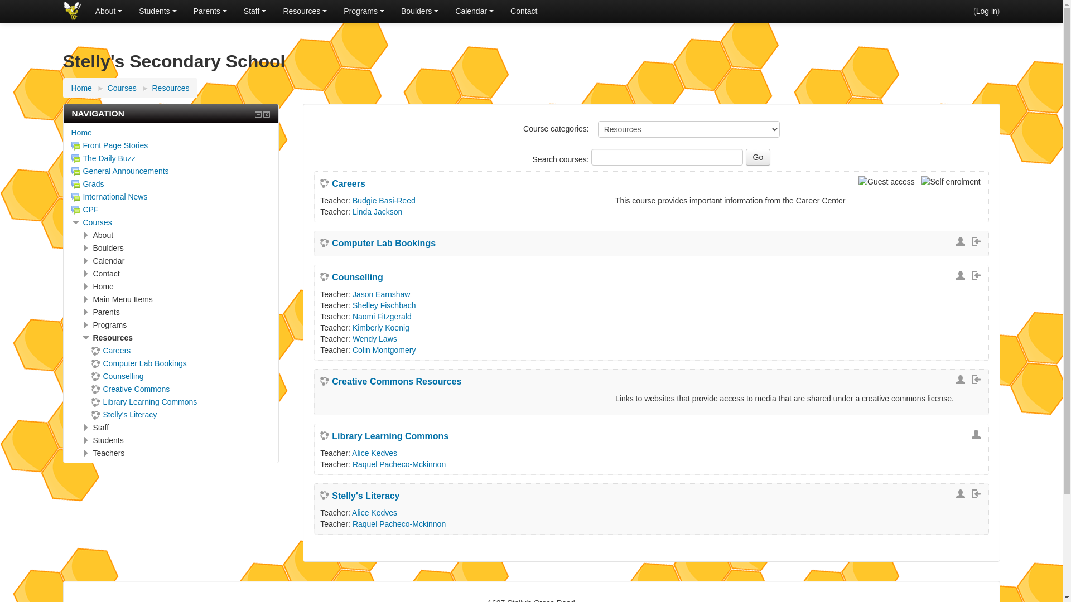 The height and width of the screenshot is (602, 1071). Describe the element at coordinates (759, 157) in the screenshot. I see `Go` at that location.